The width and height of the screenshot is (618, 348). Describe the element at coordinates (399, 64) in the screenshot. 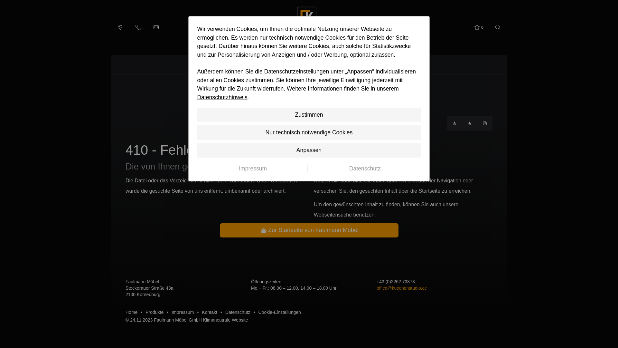

I see `Kontakt` at that location.